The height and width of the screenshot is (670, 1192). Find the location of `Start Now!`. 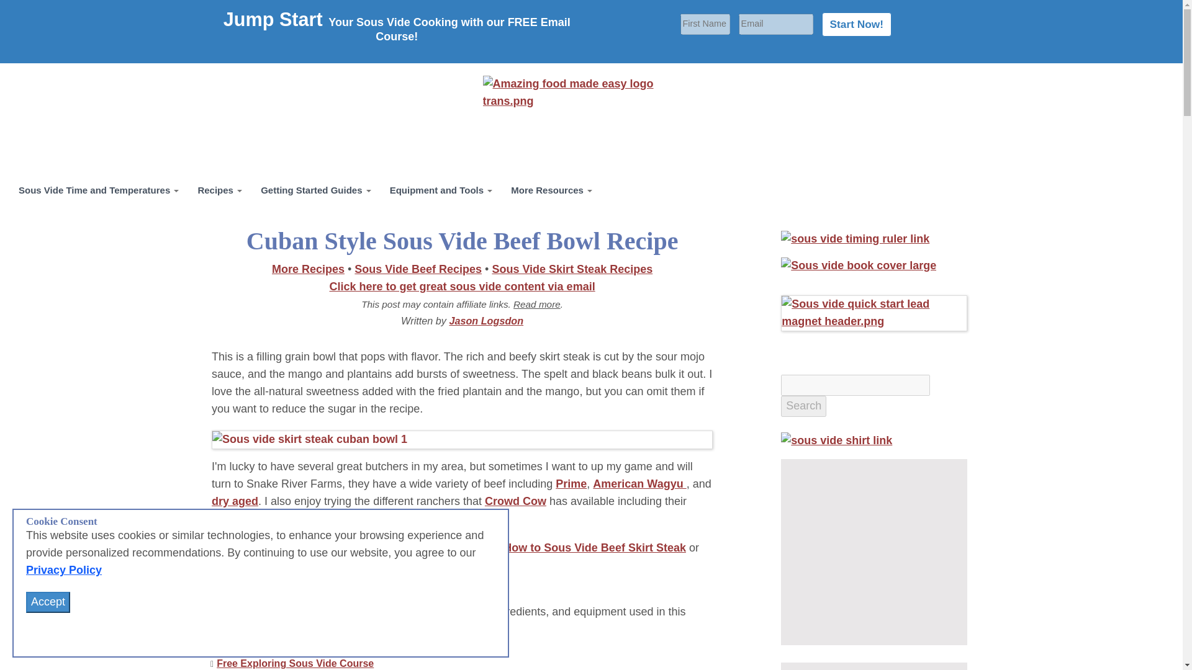

Start Now! is located at coordinates (857, 25).